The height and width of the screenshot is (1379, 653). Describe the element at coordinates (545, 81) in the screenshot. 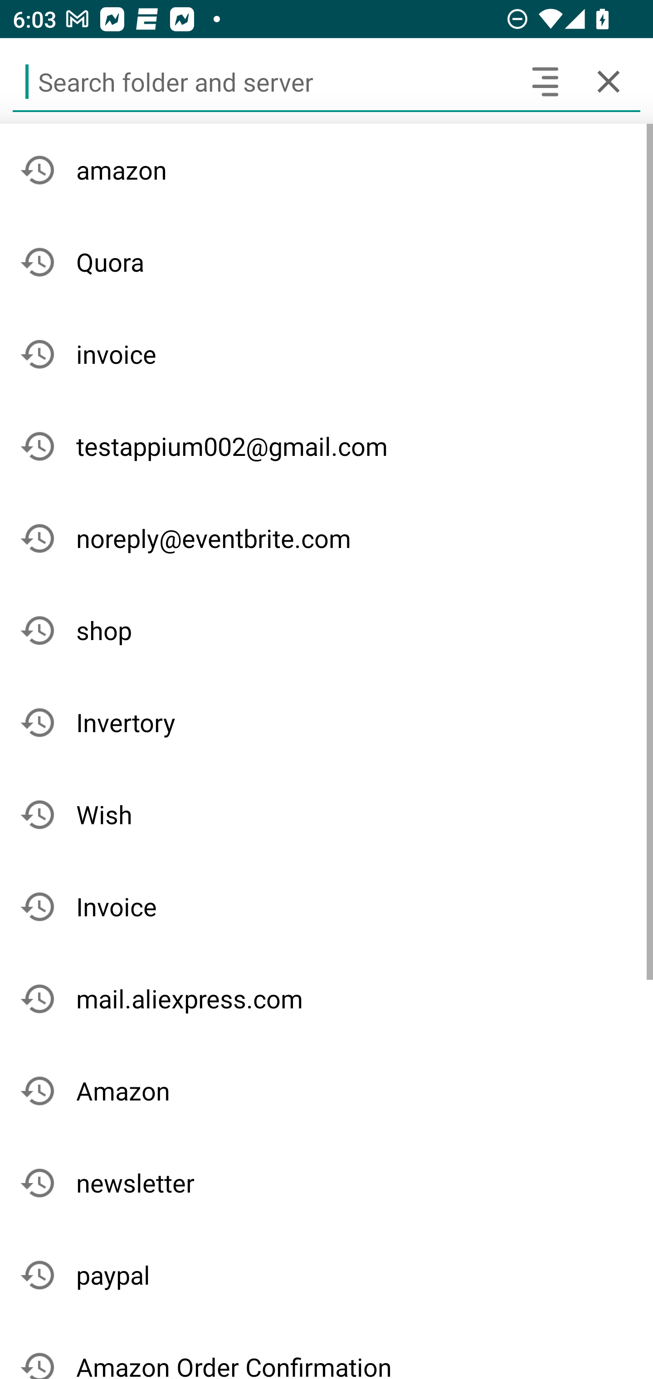

I see `Search headers and text` at that location.